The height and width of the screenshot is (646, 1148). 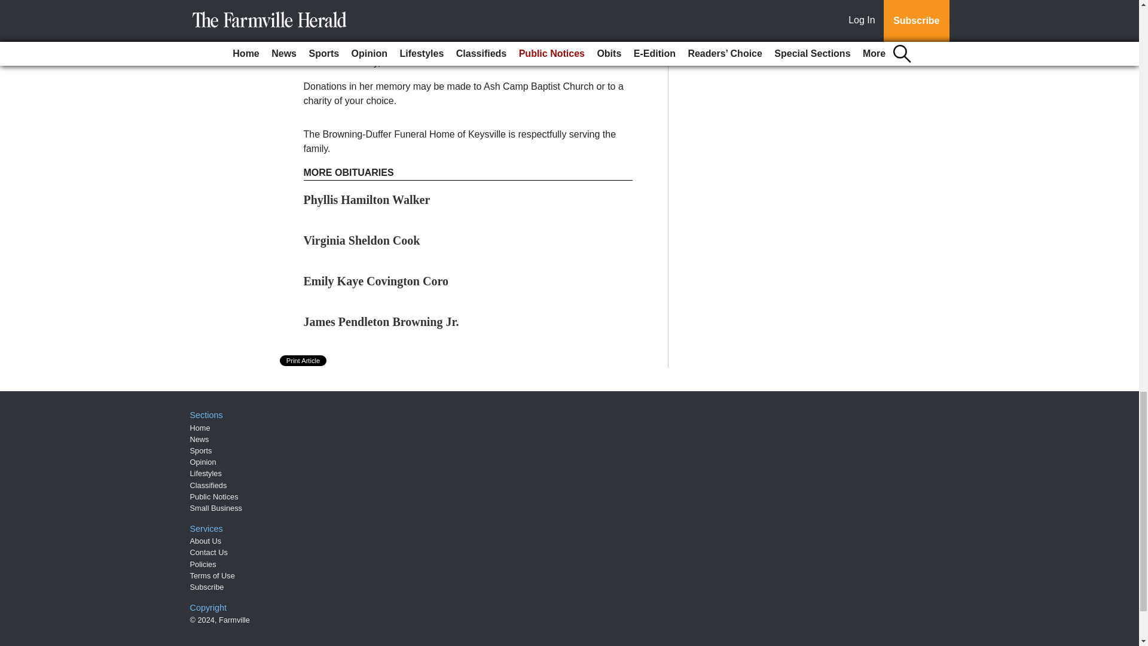 What do you see at coordinates (203, 462) in the screenshot?
I see `Opinion` at bounding box center [203, 462].